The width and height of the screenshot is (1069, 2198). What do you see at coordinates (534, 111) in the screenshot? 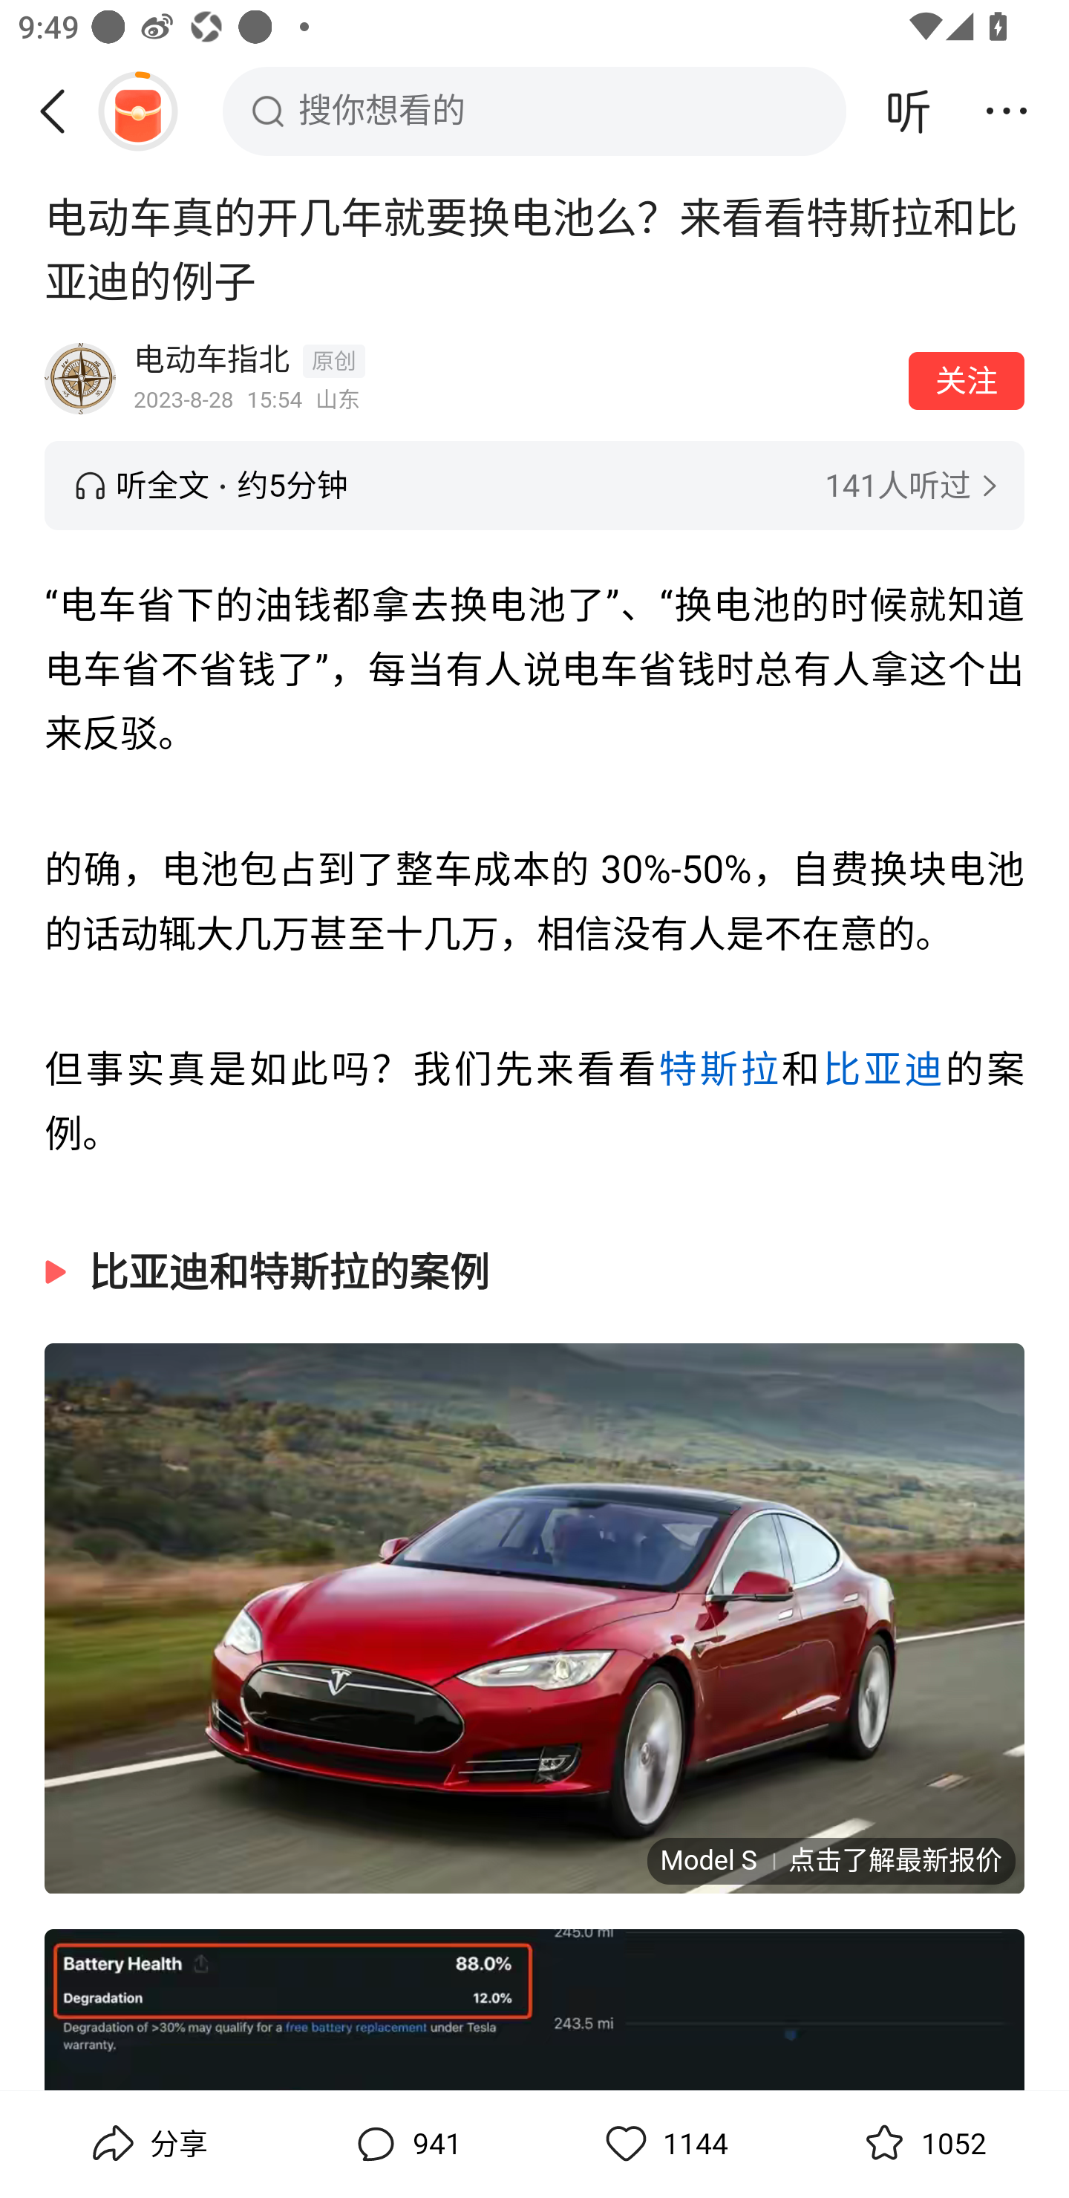
I see `搜你想看的 搜索框，搜你想看的` at bounding box center [534, 111].